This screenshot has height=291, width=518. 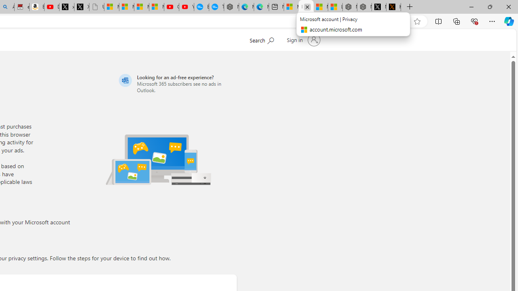 What do you see at coordinates (291, 7) in the screenshot?
I see `Microsoft account | Microsoft Account Privacy Settings` at bounding box center [291, 7].